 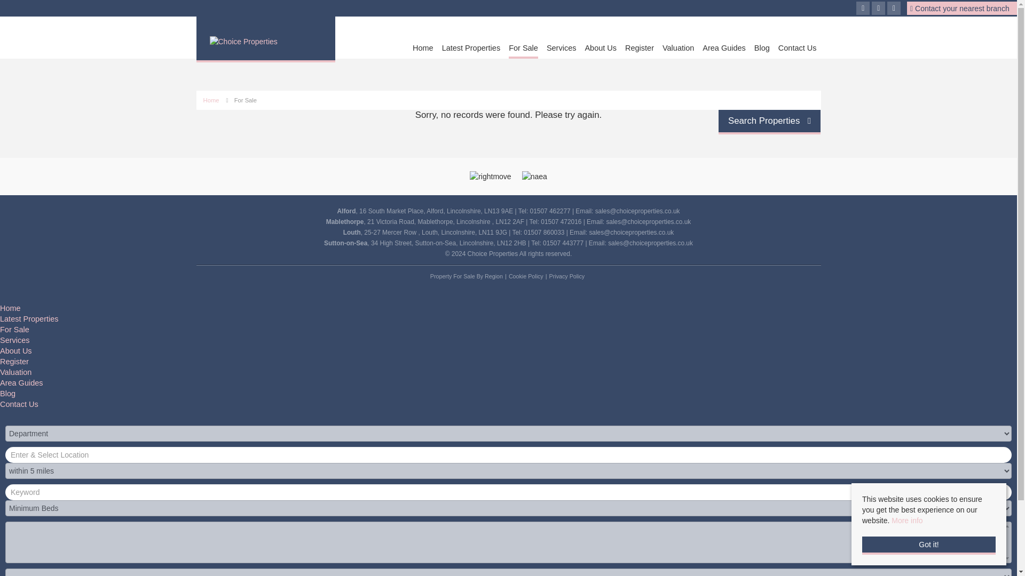 I want to click on Blog, so click(x=762, y=50).